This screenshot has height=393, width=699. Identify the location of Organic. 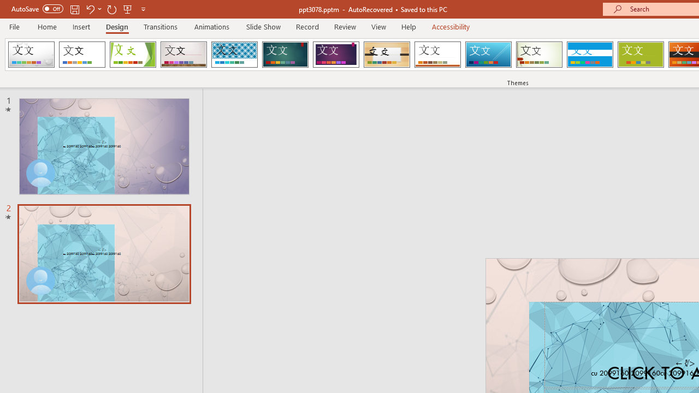
(387, 55).